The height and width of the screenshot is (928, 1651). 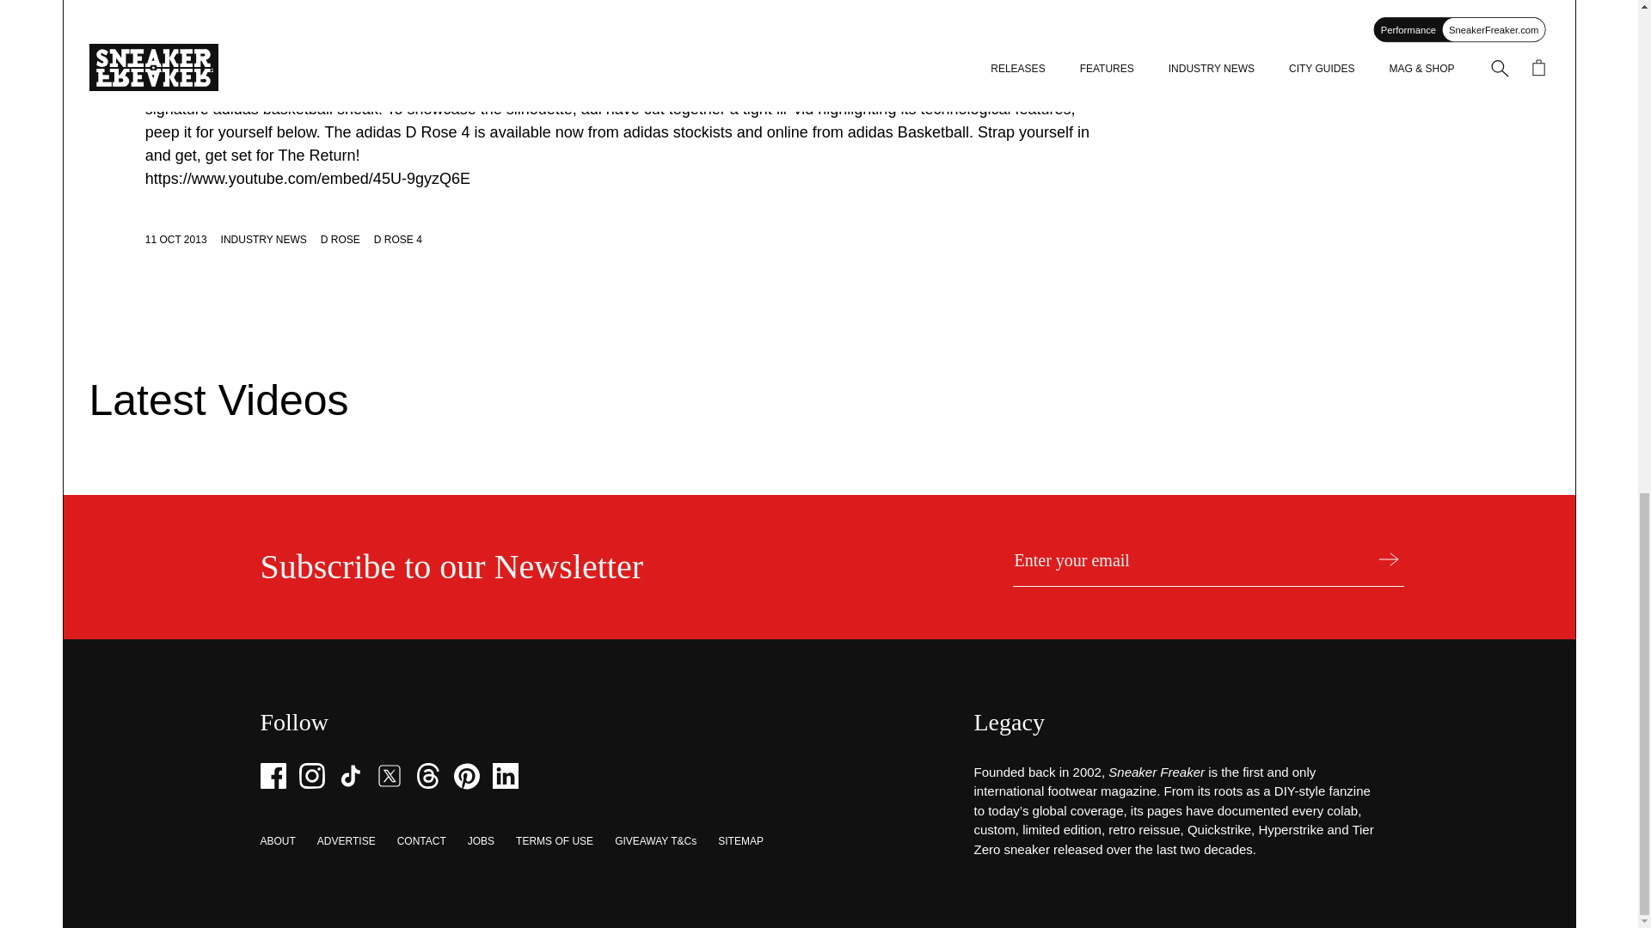 What do you see at coordinates (554, 841) in the screenshot?
I see `TERMS OF USE` at bounding box center [554, 841].